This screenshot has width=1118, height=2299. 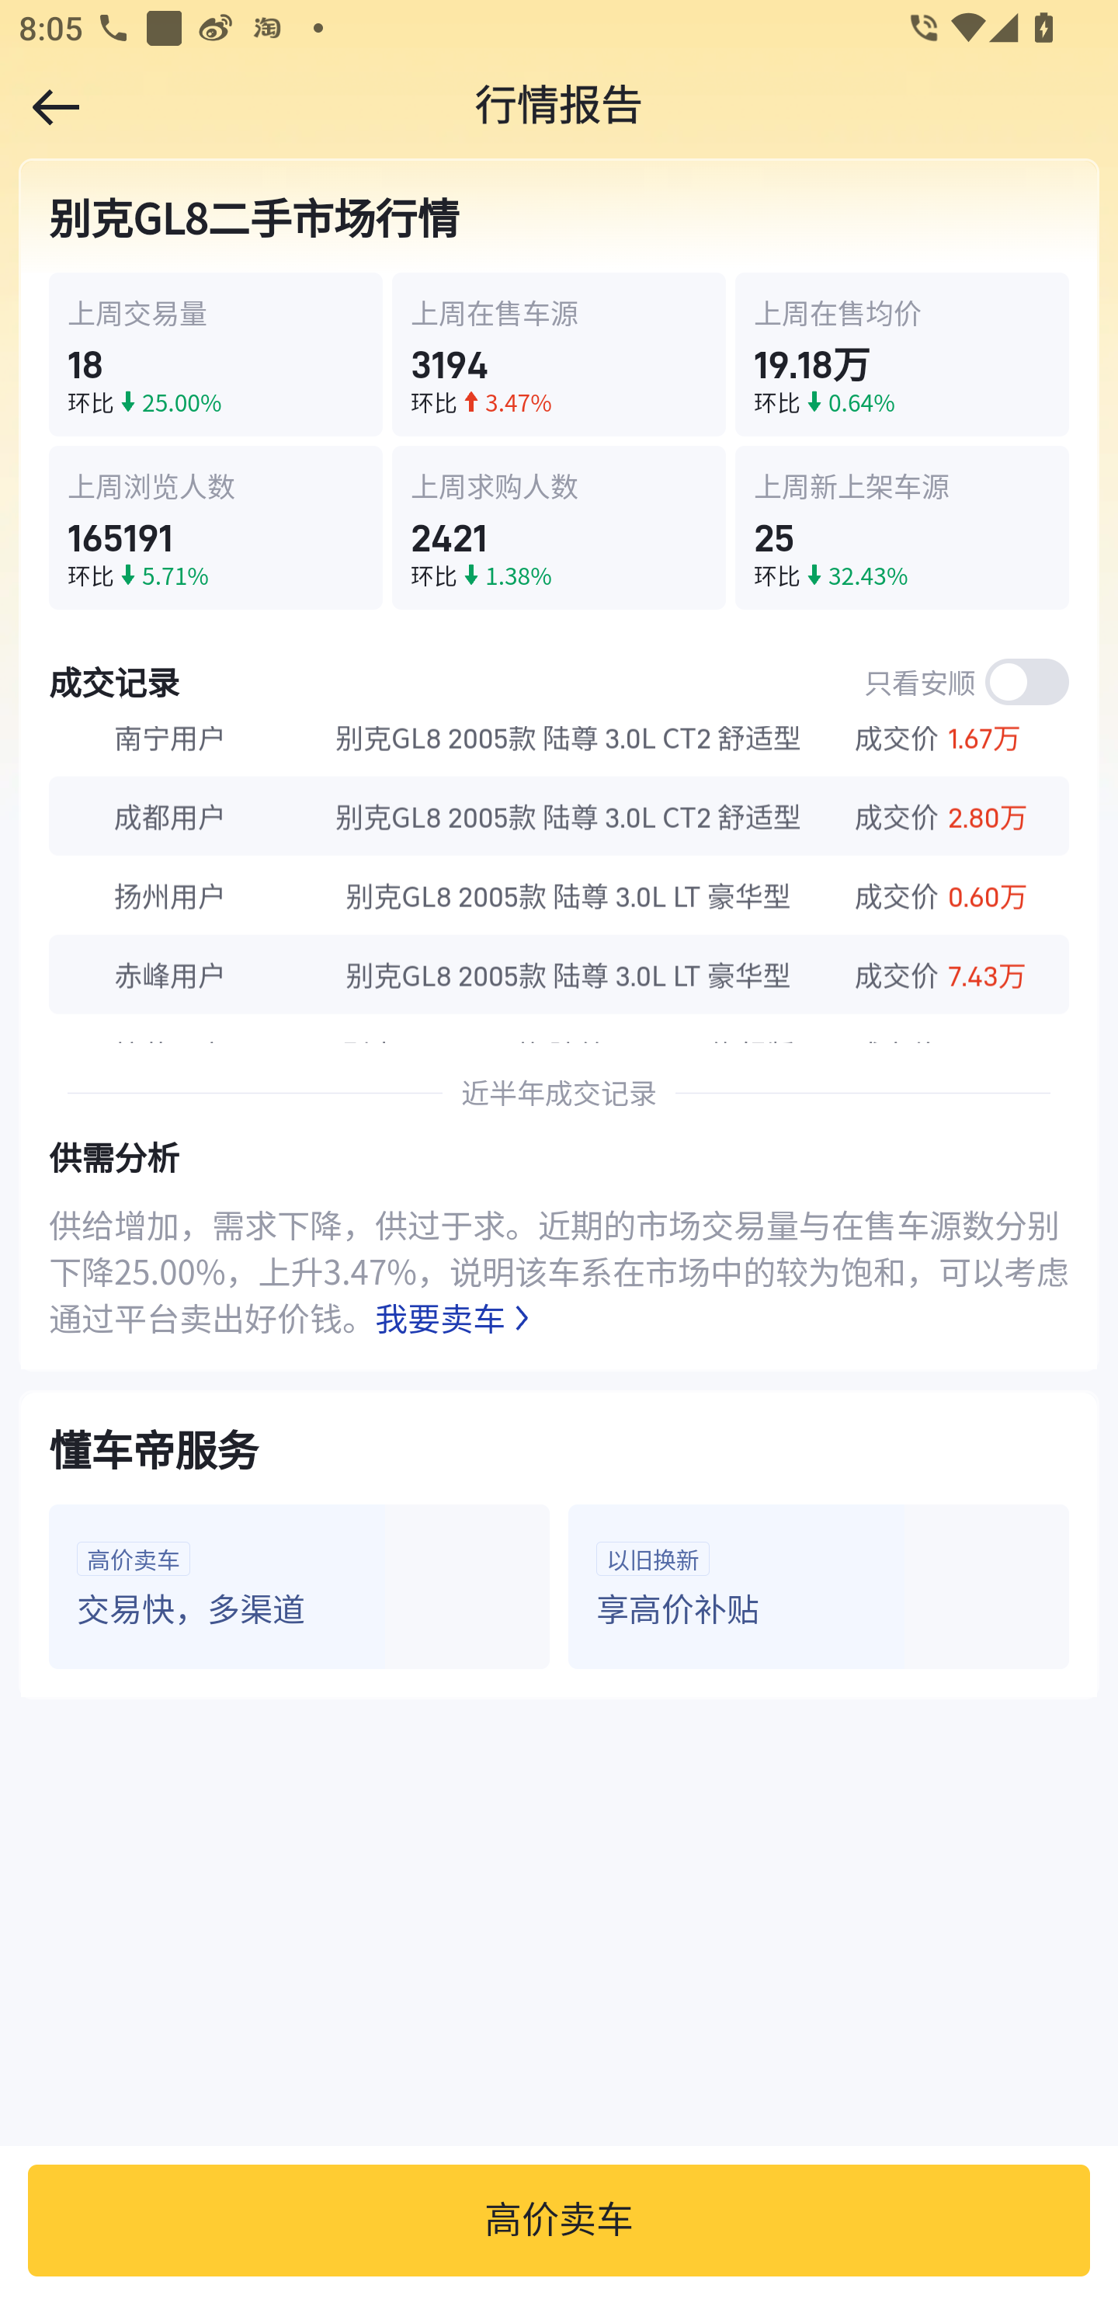 I want to click on 行情报告, so click(x=559, y=106).